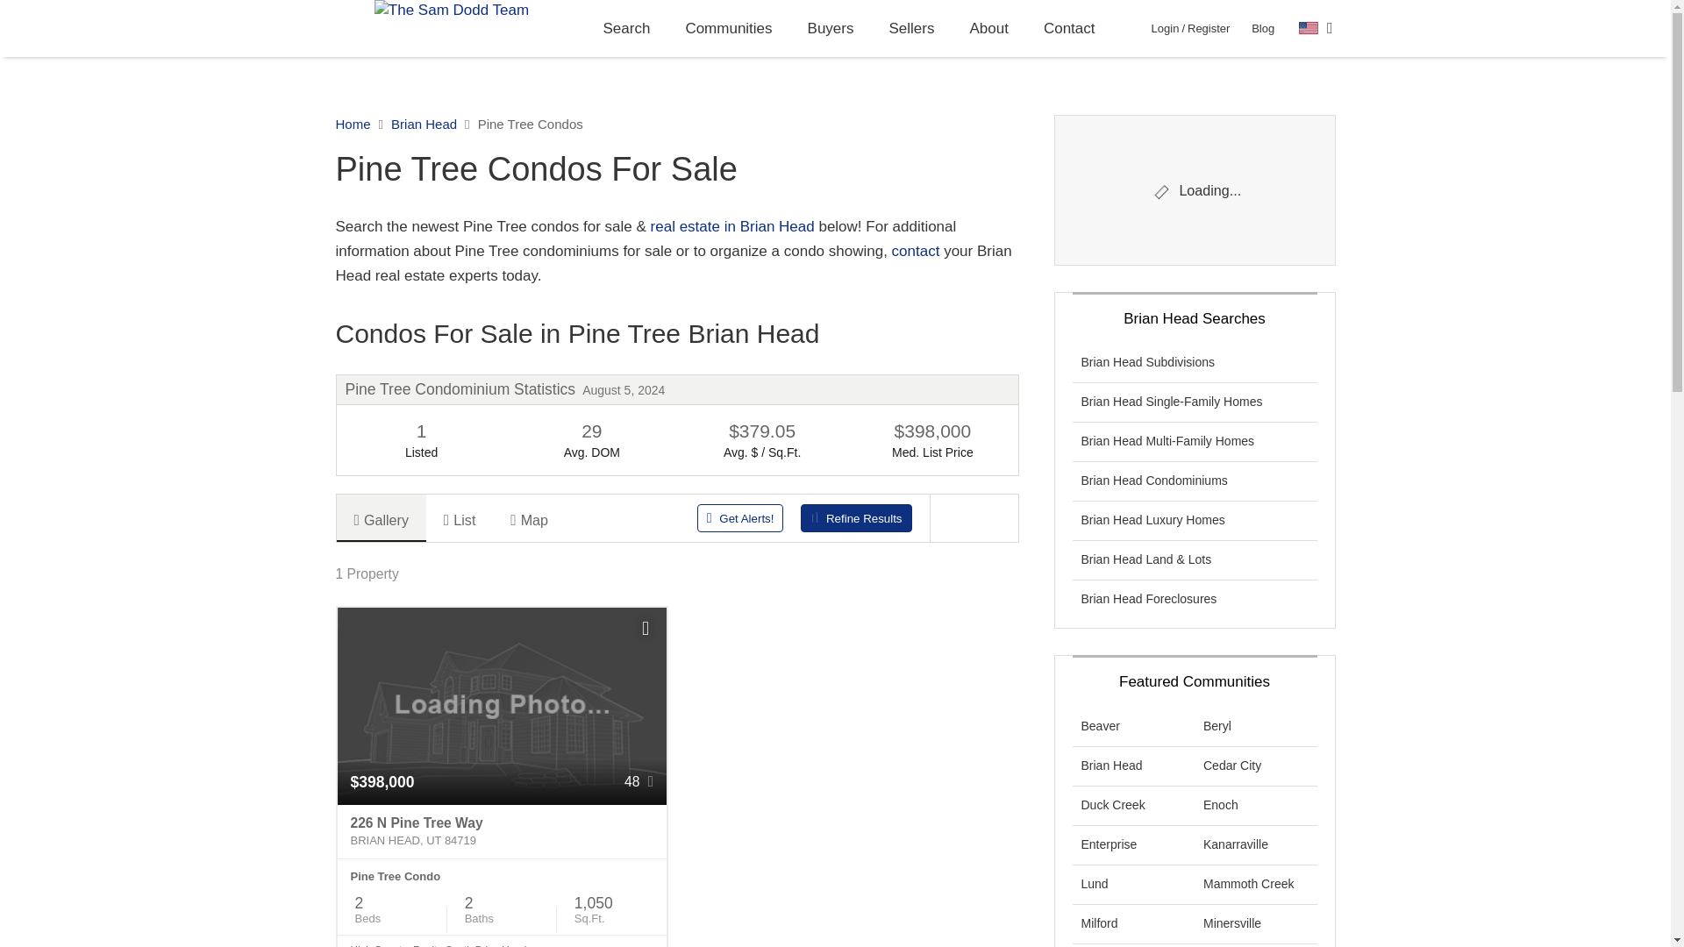  I want to click on Communities, so click(728, 28).